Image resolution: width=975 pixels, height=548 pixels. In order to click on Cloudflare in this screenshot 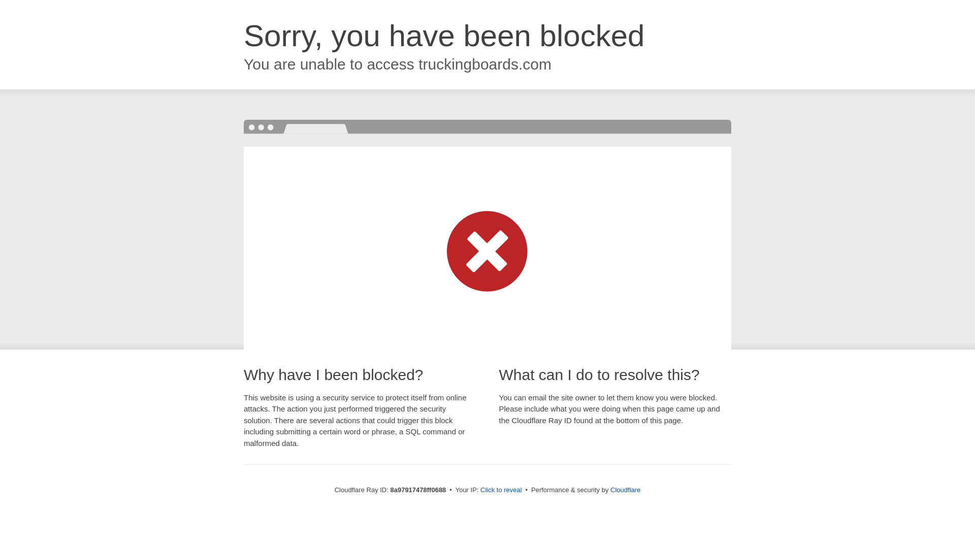, I will do `click(625, 490)`.